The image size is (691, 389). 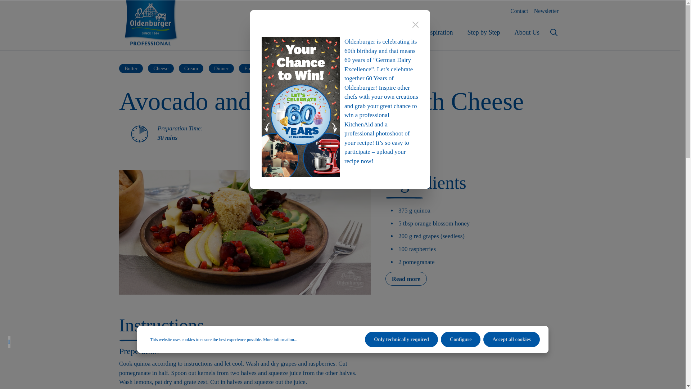 I want to click on Butter, so click(x=150, y=23).